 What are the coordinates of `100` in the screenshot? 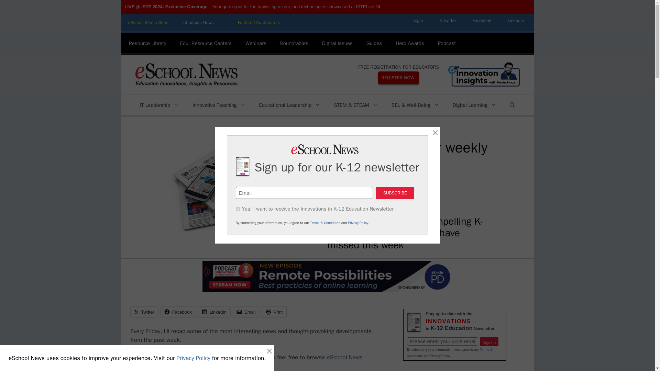 It's located at (238, 209).